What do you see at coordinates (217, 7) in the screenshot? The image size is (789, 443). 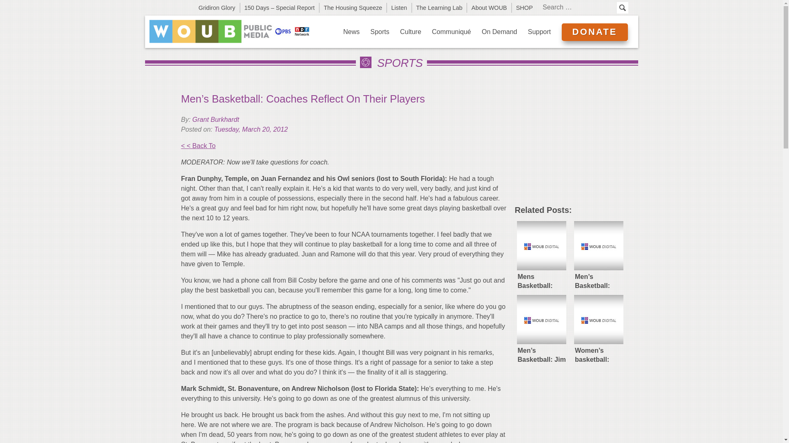 I see `Gridiron Glory` at bounding box center [217, 7].